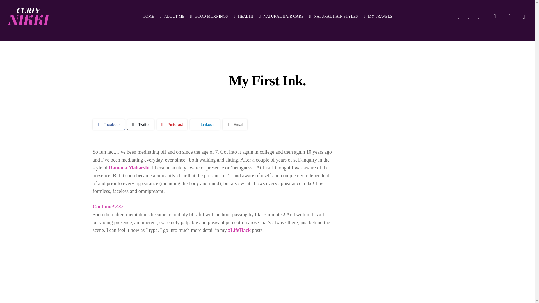 The width and height of the screenshot is (539, 303). Describe the element at coordinates (334, 16) in the screenshot. I see `NATURAL HAIR STYLES` at that location.